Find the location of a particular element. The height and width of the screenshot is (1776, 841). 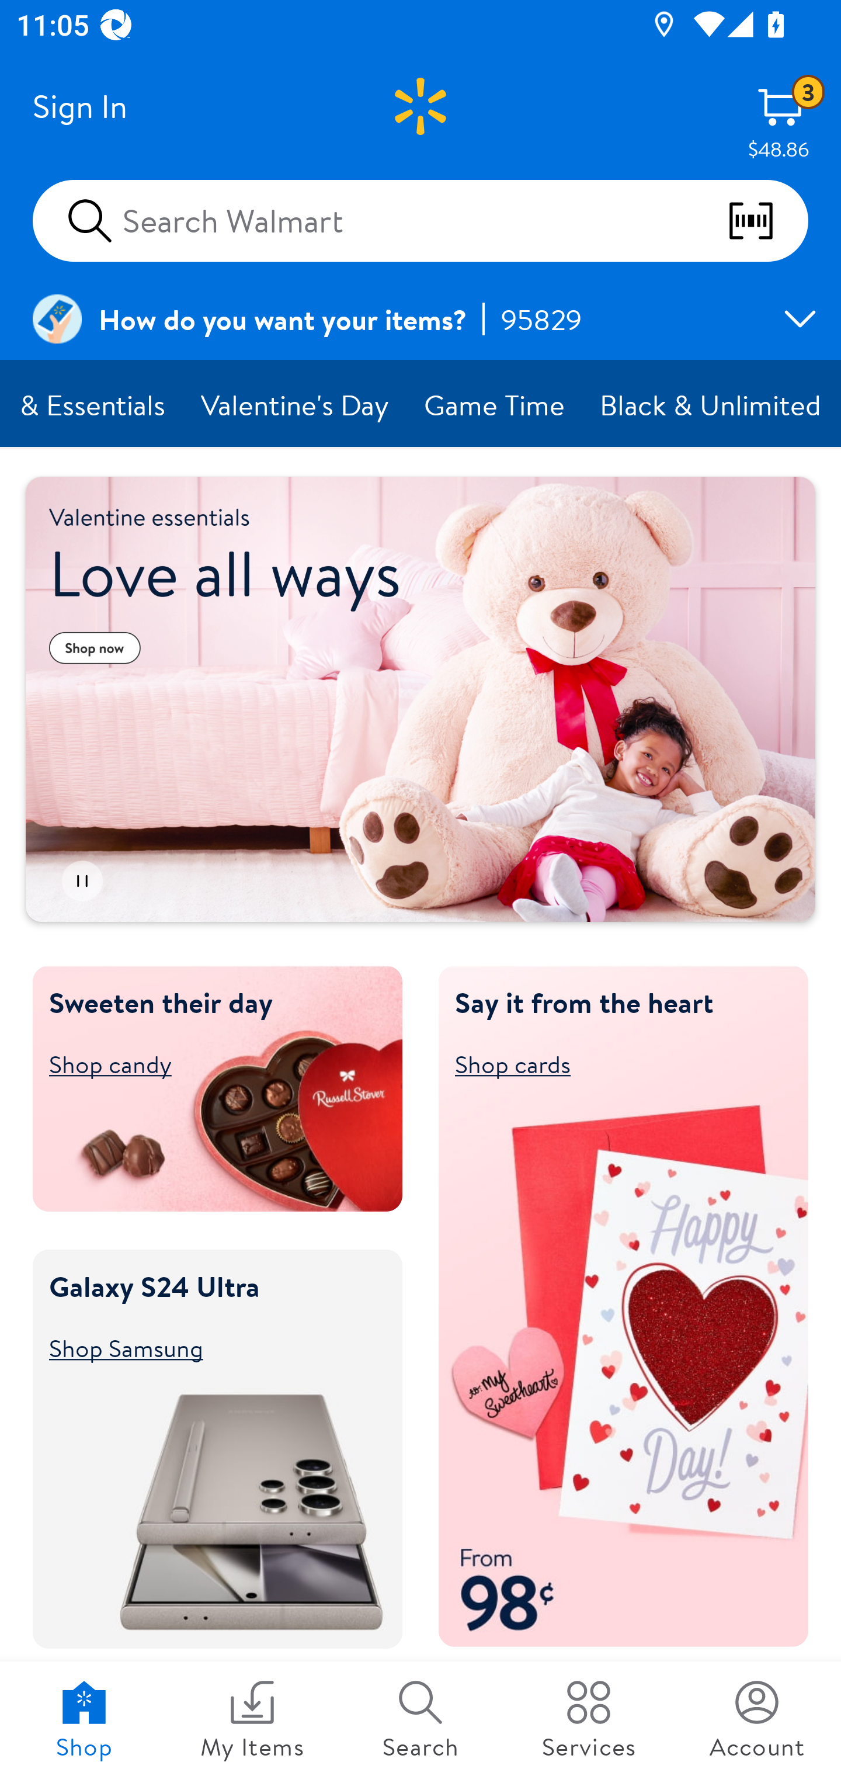

My Items is located at coordinates (252, 1719).